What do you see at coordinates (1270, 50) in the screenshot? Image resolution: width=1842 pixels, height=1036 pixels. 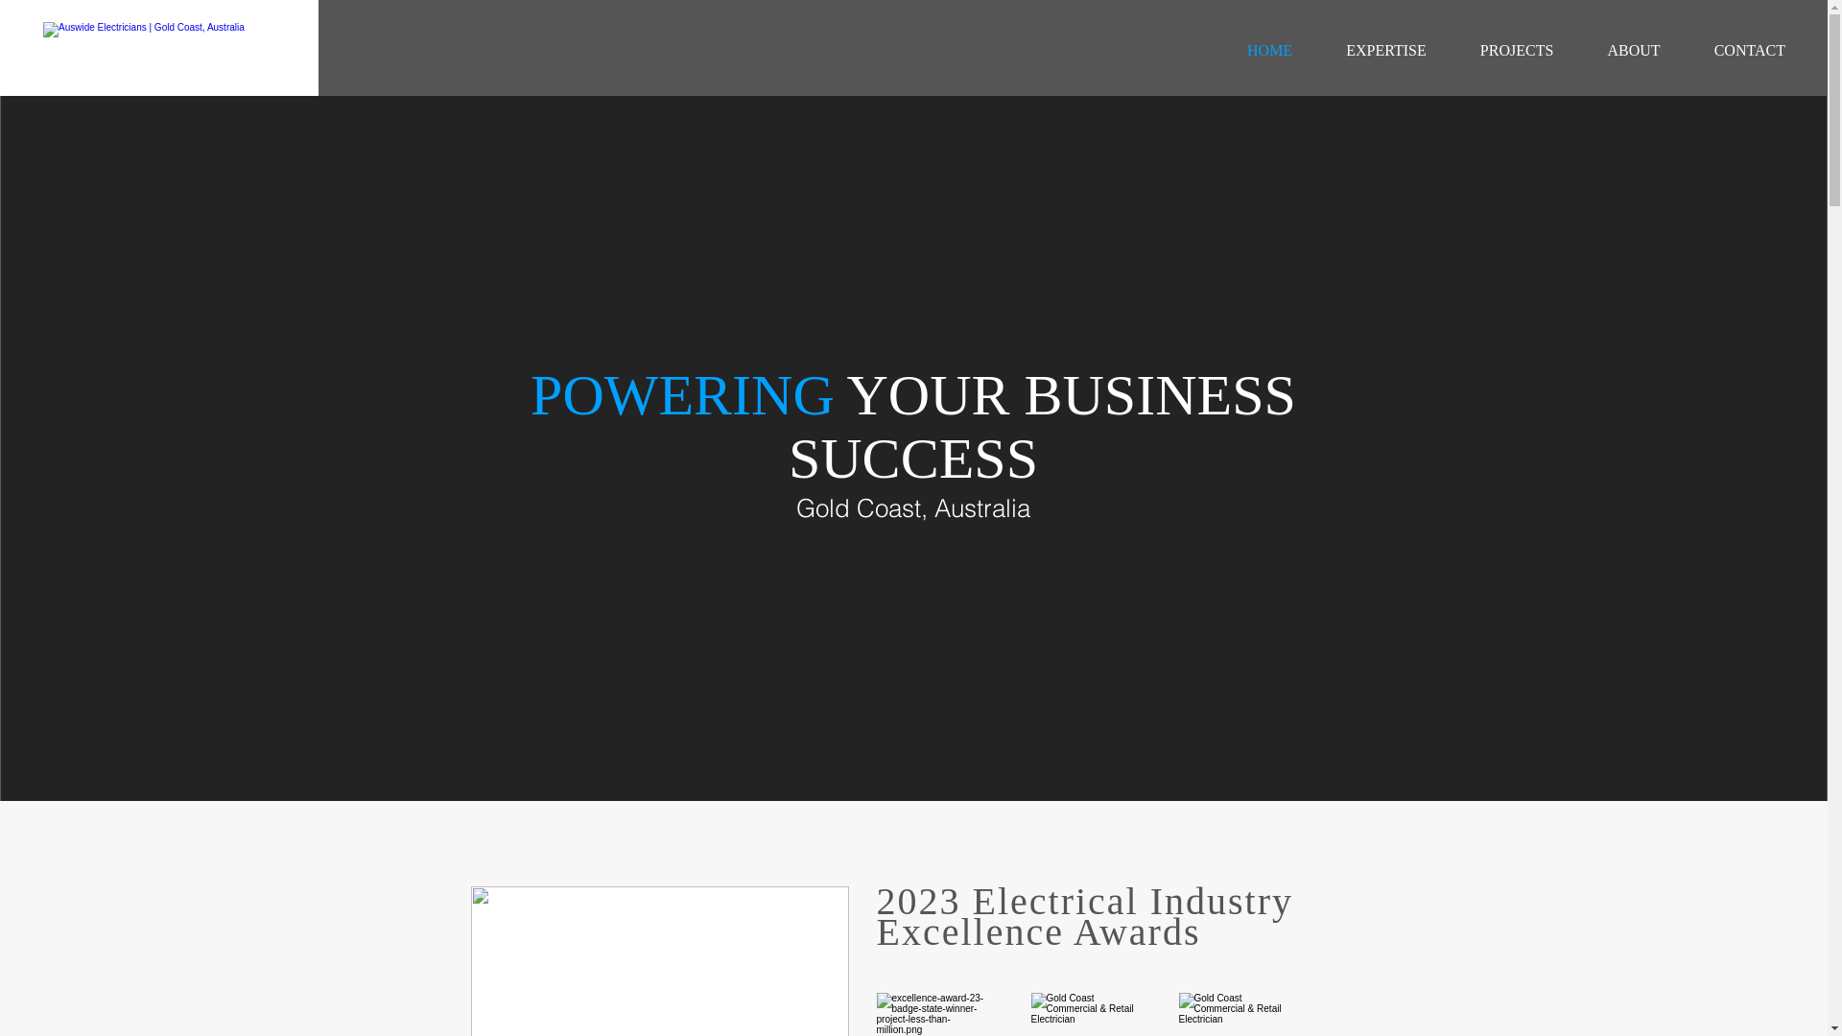 I see `HOME` at bounding box center [1270, 50].